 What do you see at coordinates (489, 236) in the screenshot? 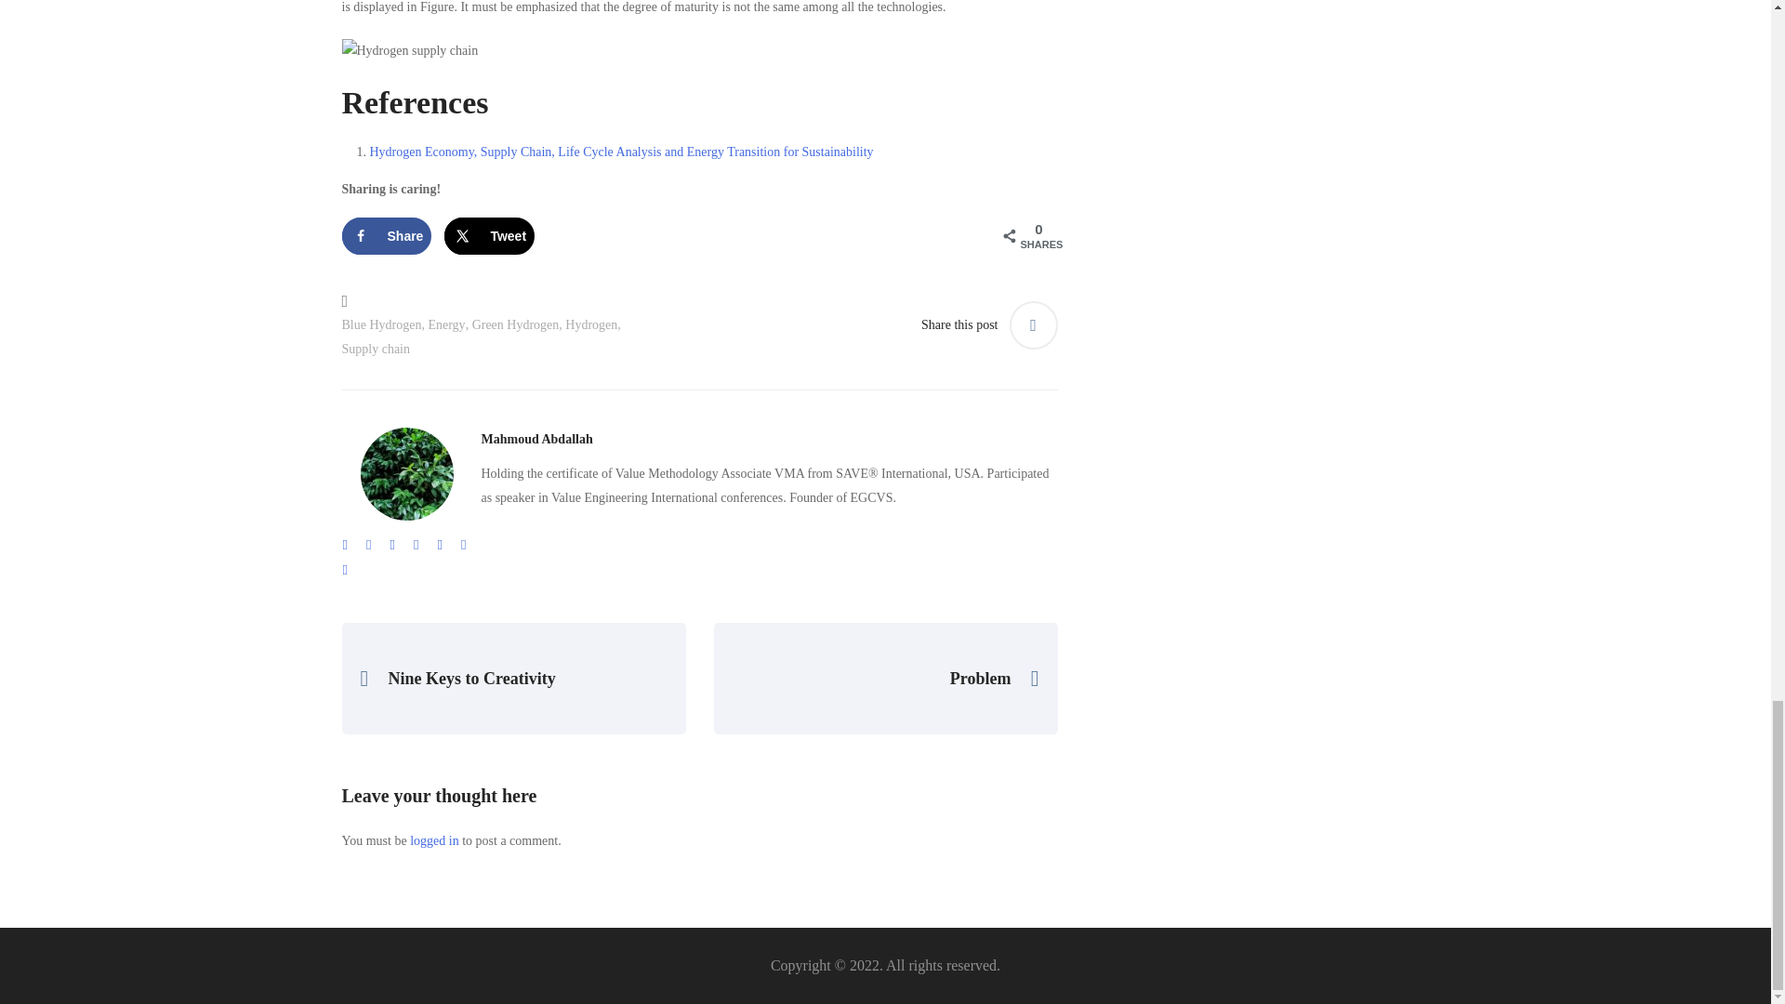
I see `Share on X` at bounding box center [489, 236].